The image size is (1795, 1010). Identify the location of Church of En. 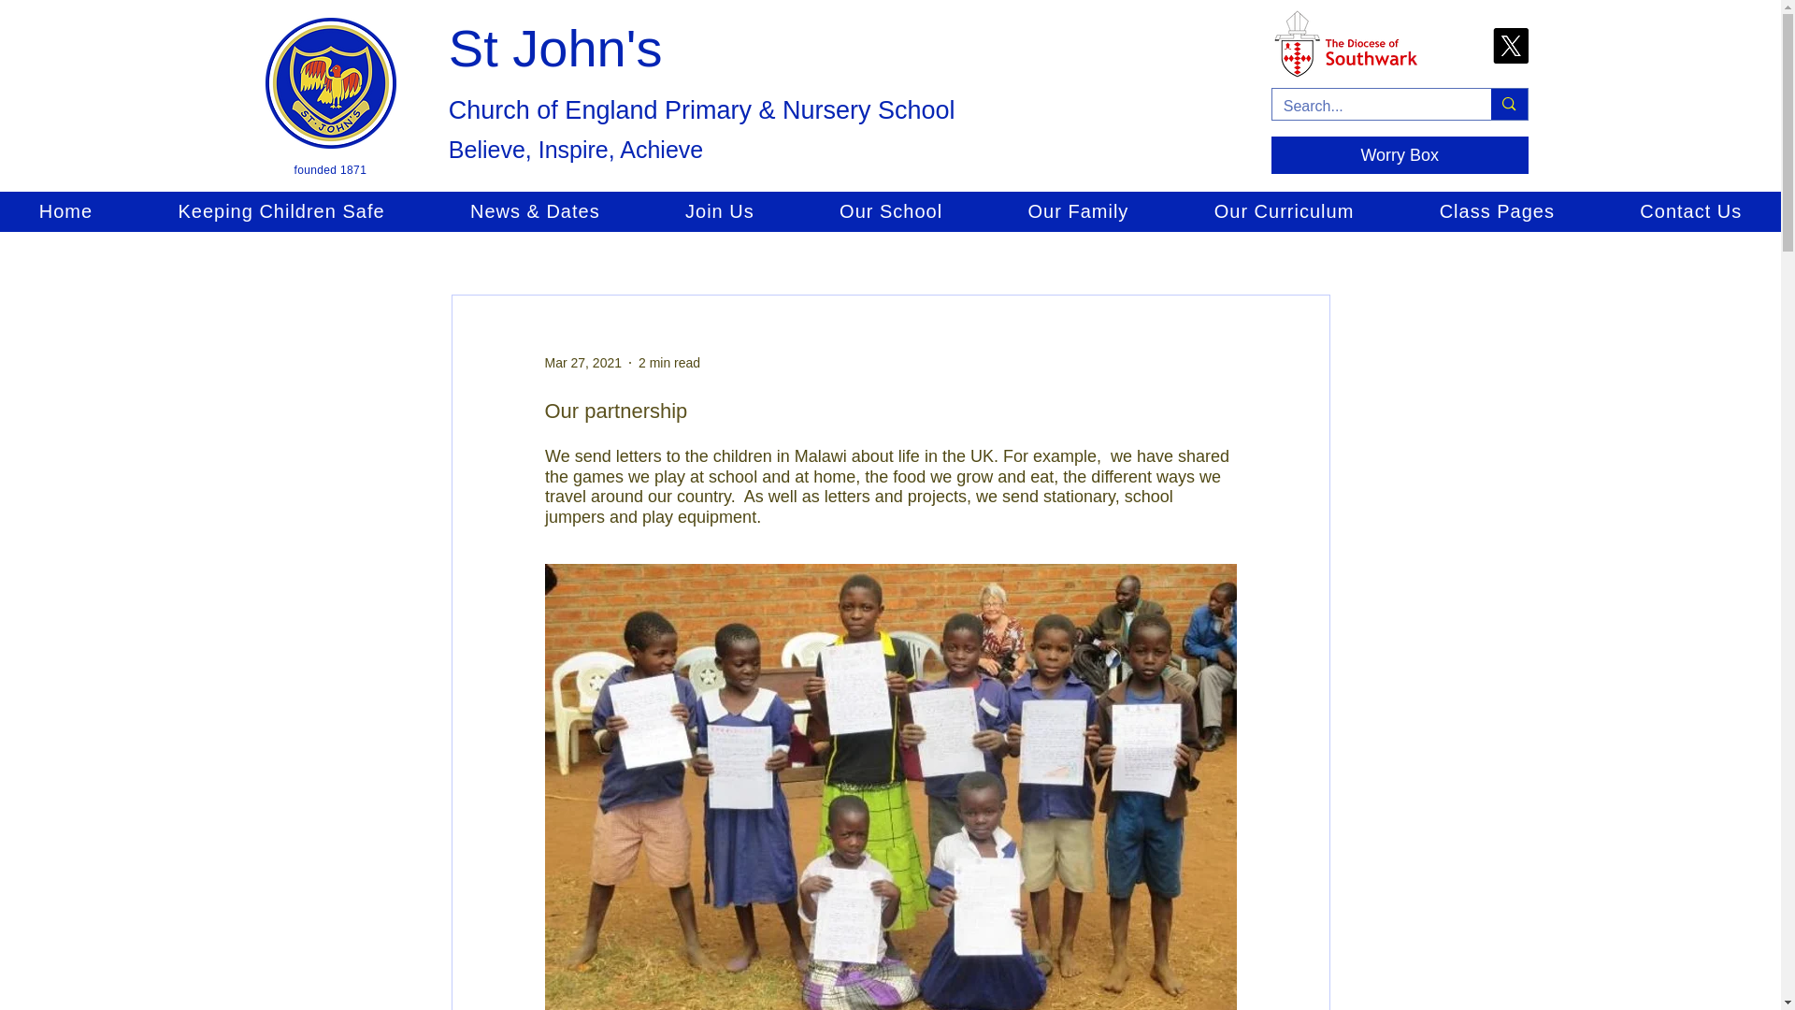
(522, 109).